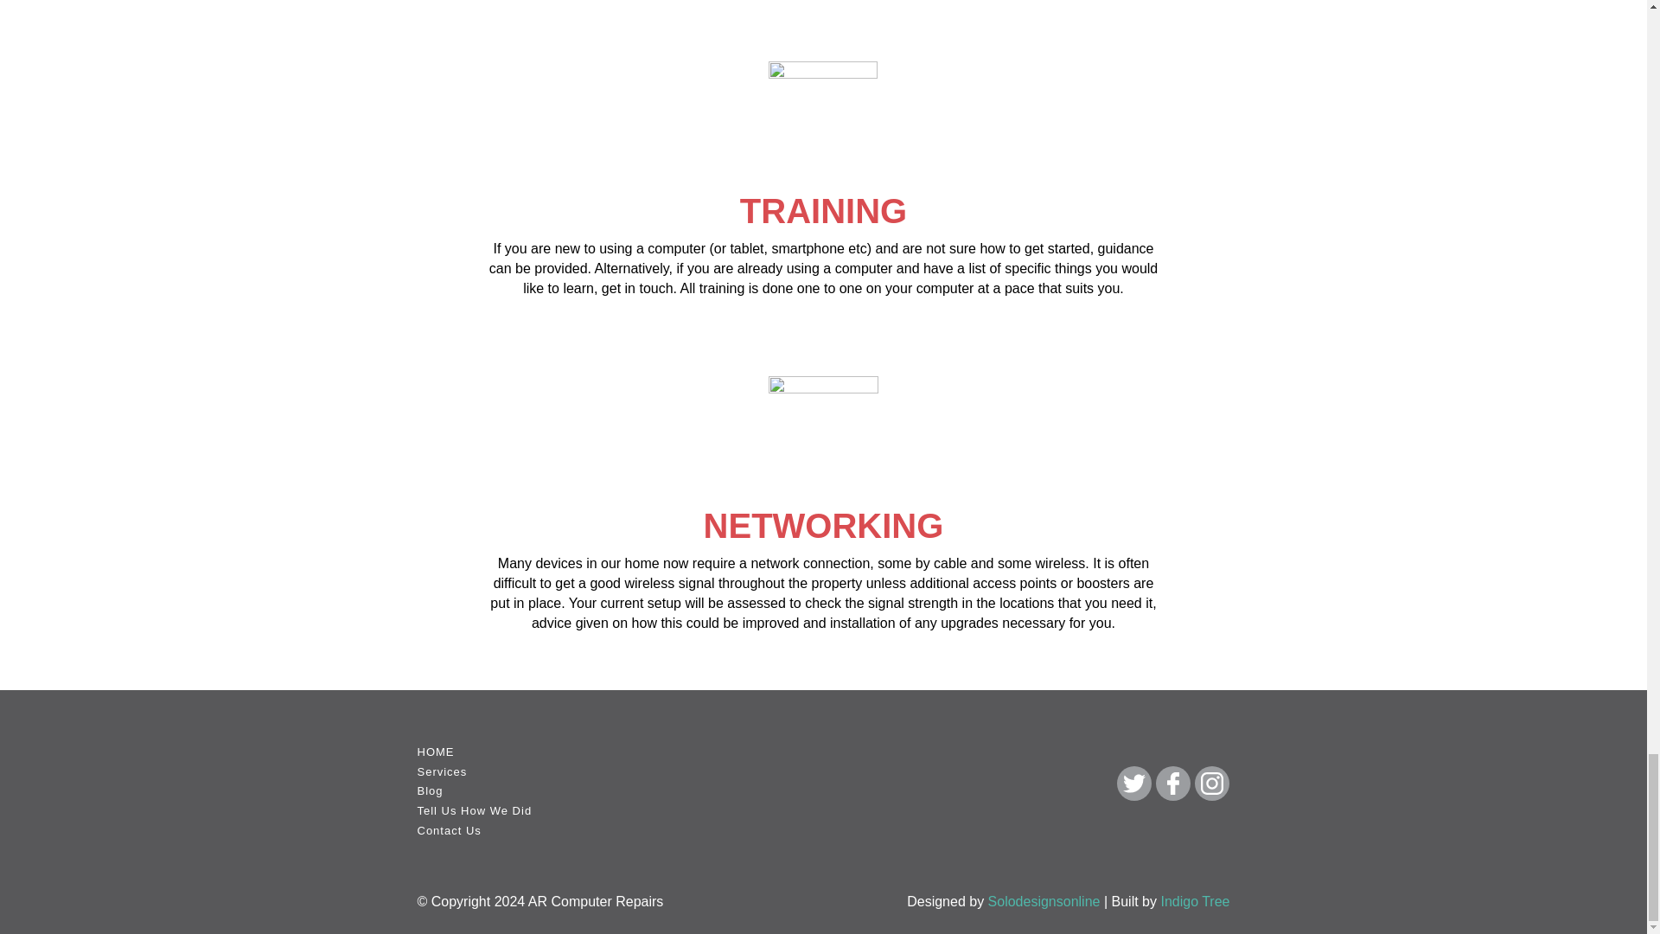 The height and width of the screenshot is (934, 1660). Describe the element at coordinates (441, 771) in the screenshot. I see `Services` at that location.